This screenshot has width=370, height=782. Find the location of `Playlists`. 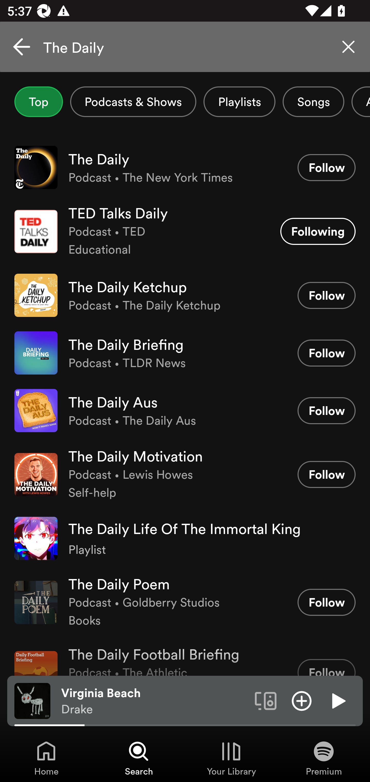

Playlists is located at coordinates (239, 102).